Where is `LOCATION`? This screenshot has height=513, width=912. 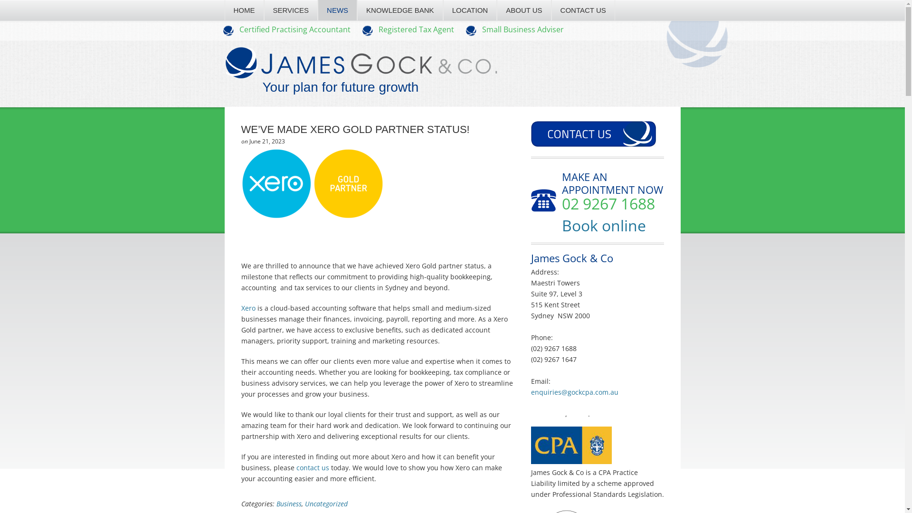 LOCATION is located at coordinates (470, 10).